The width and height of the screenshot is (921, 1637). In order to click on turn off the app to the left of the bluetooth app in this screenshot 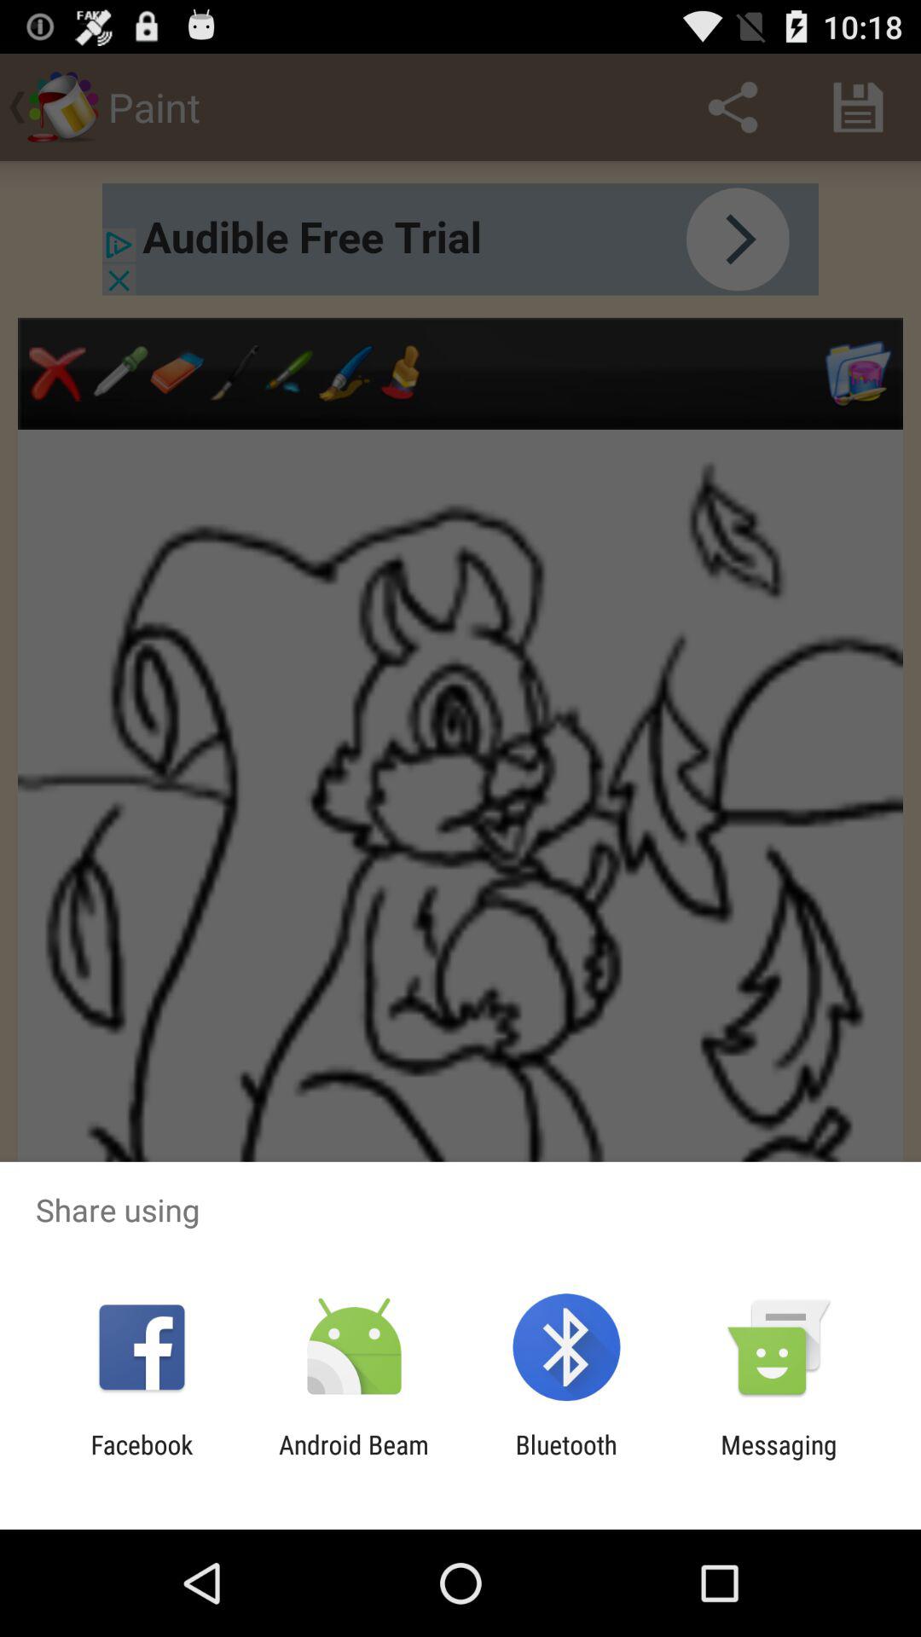, I will do `click(353, 1460)`.